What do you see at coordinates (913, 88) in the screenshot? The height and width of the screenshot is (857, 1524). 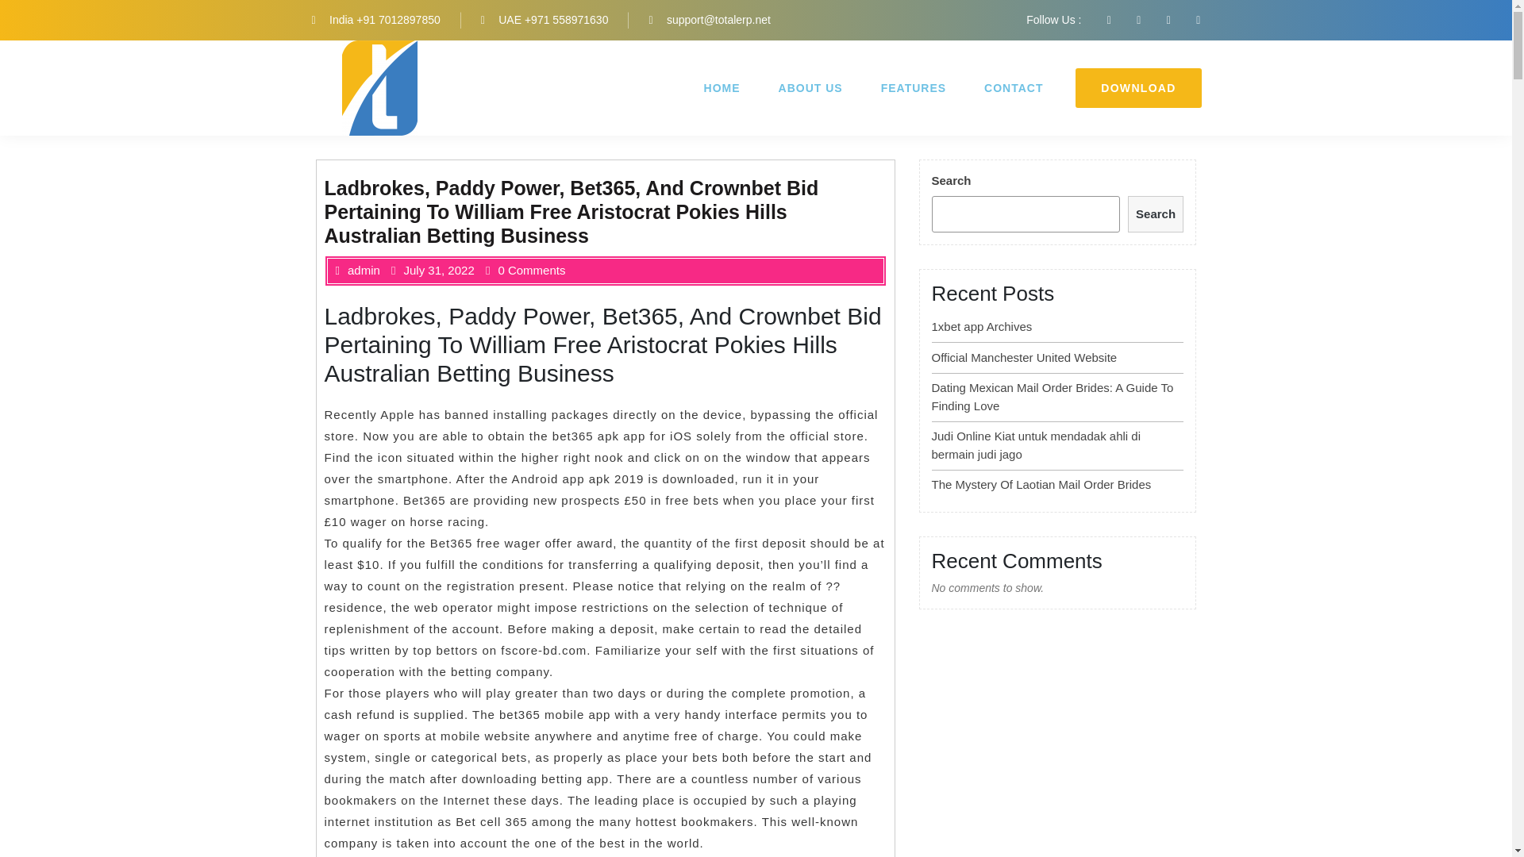 I see `FEATURES` at bounding box center [913, 88].